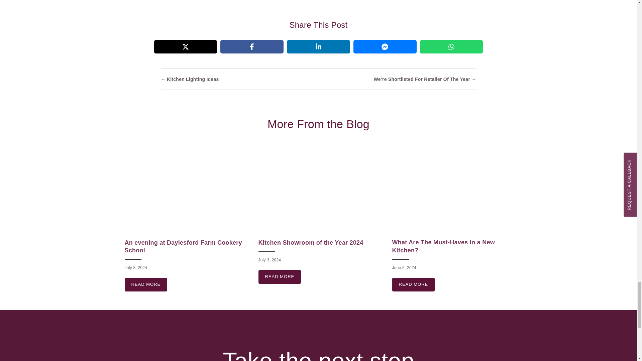  I want to click on Classic-Worcester-1, so click(452, 189).